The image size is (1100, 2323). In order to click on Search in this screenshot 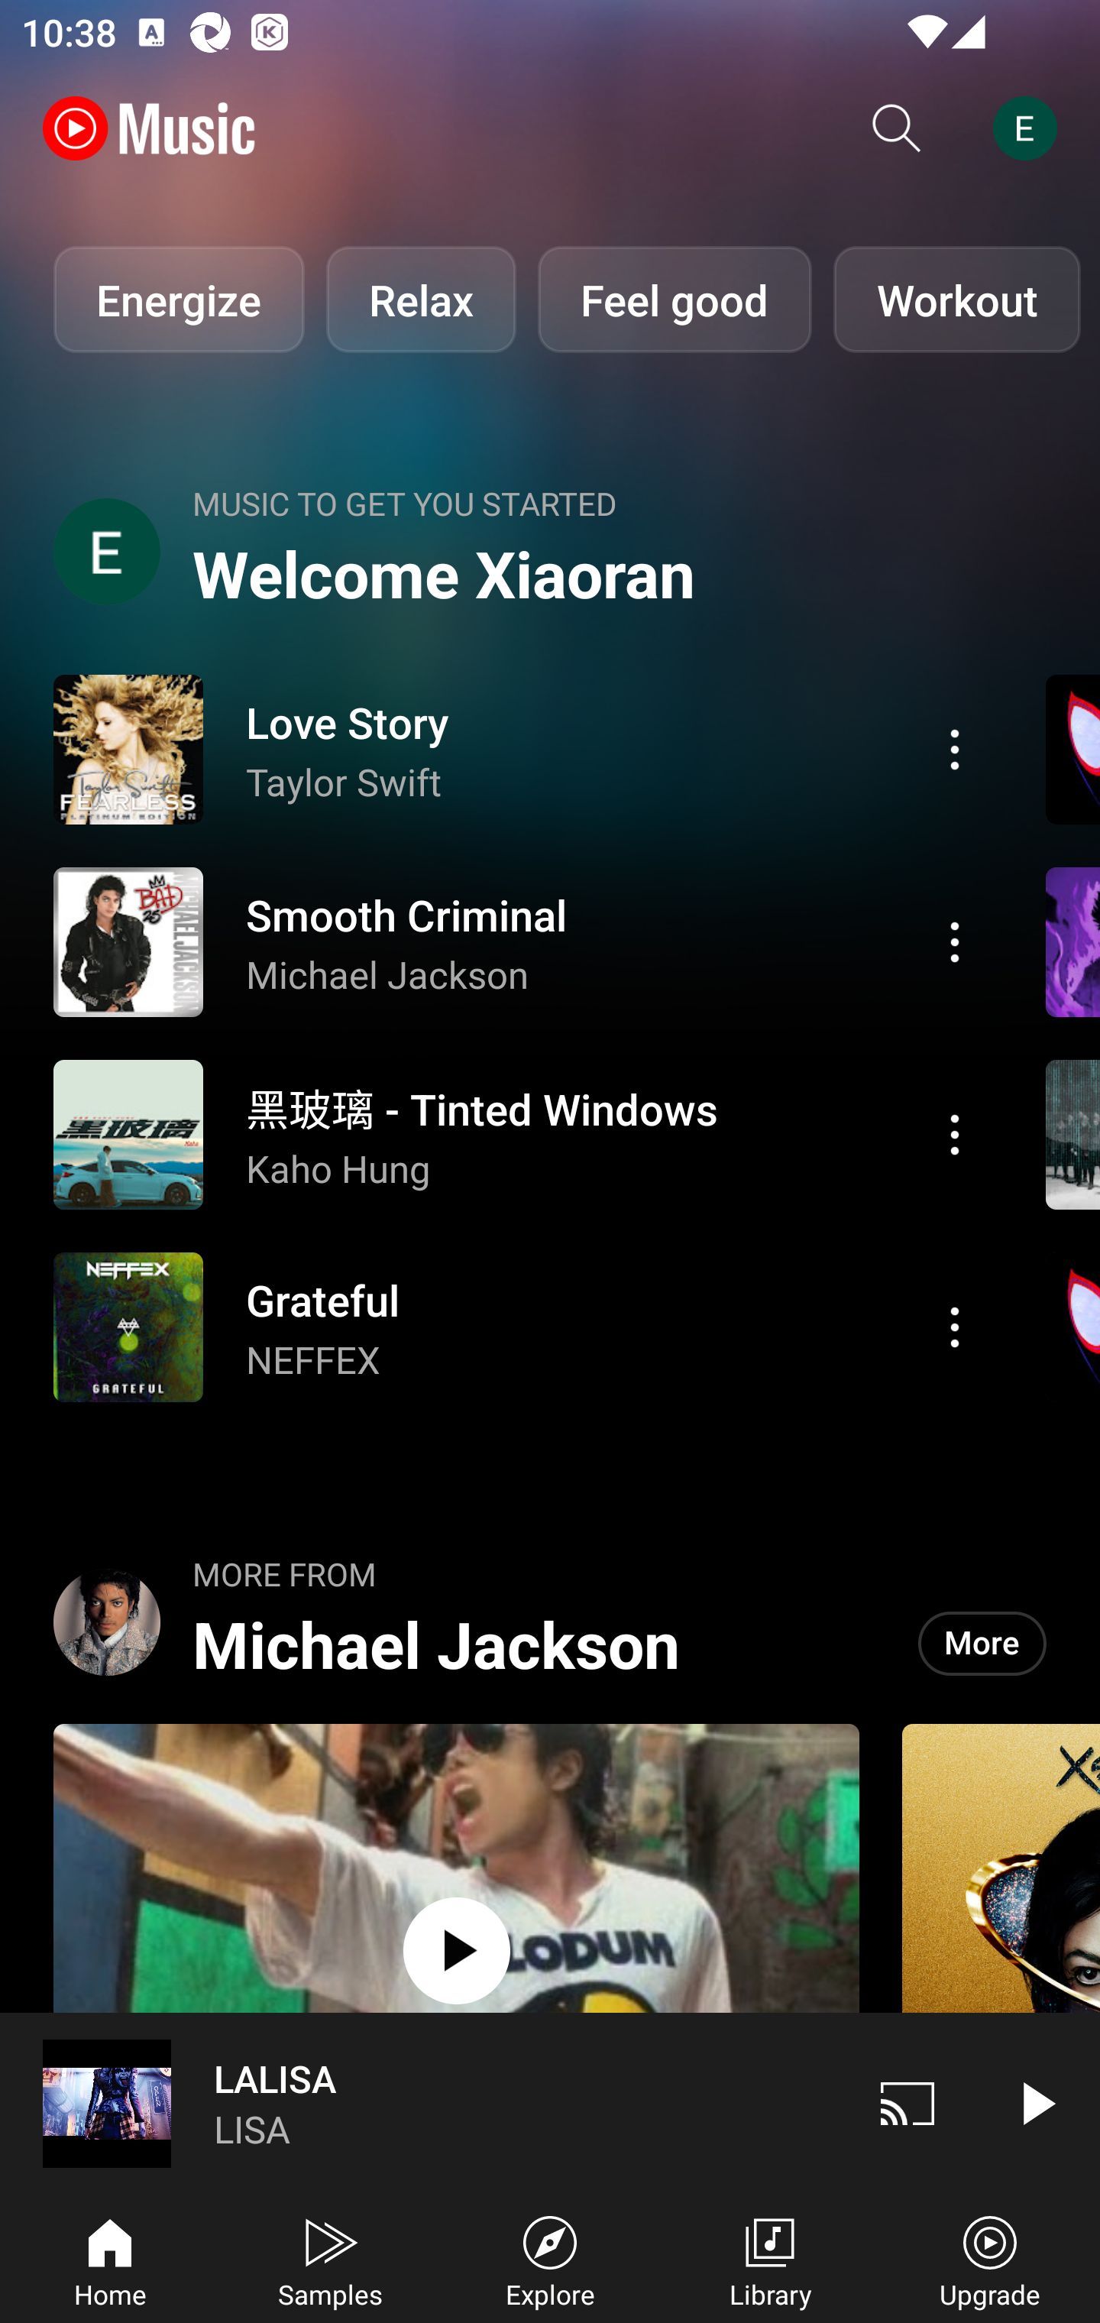, I will do `click(897, 128)`.